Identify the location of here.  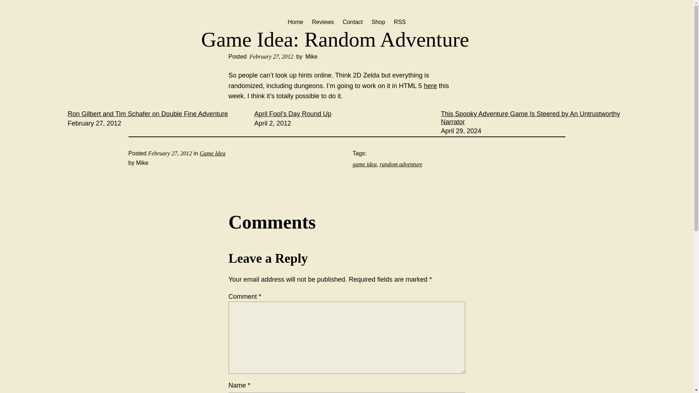
(430, 86).